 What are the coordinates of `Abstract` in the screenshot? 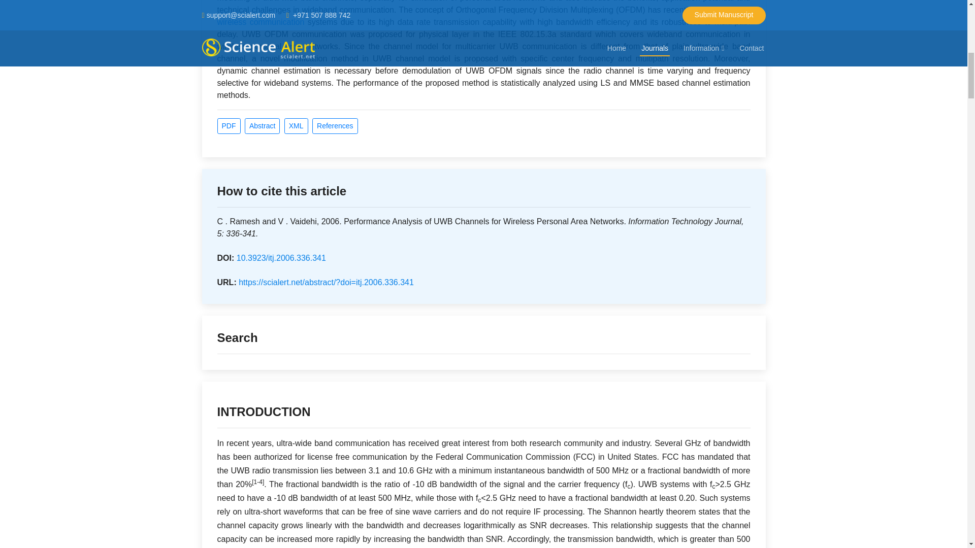 It's located at (262, 126).